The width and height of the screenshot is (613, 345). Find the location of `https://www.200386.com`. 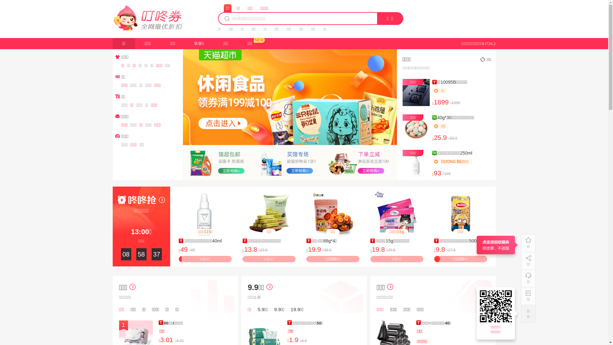

https://www.200386.com is located at coordinates (497, 306).